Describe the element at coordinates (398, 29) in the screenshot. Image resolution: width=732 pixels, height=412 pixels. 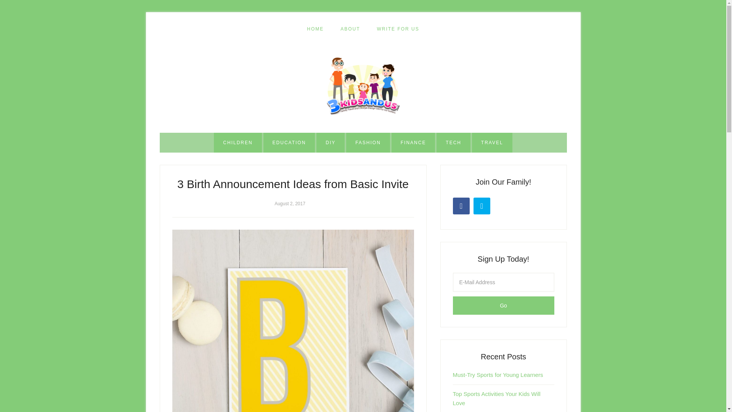
I see `WRITE FOR US` at that location.